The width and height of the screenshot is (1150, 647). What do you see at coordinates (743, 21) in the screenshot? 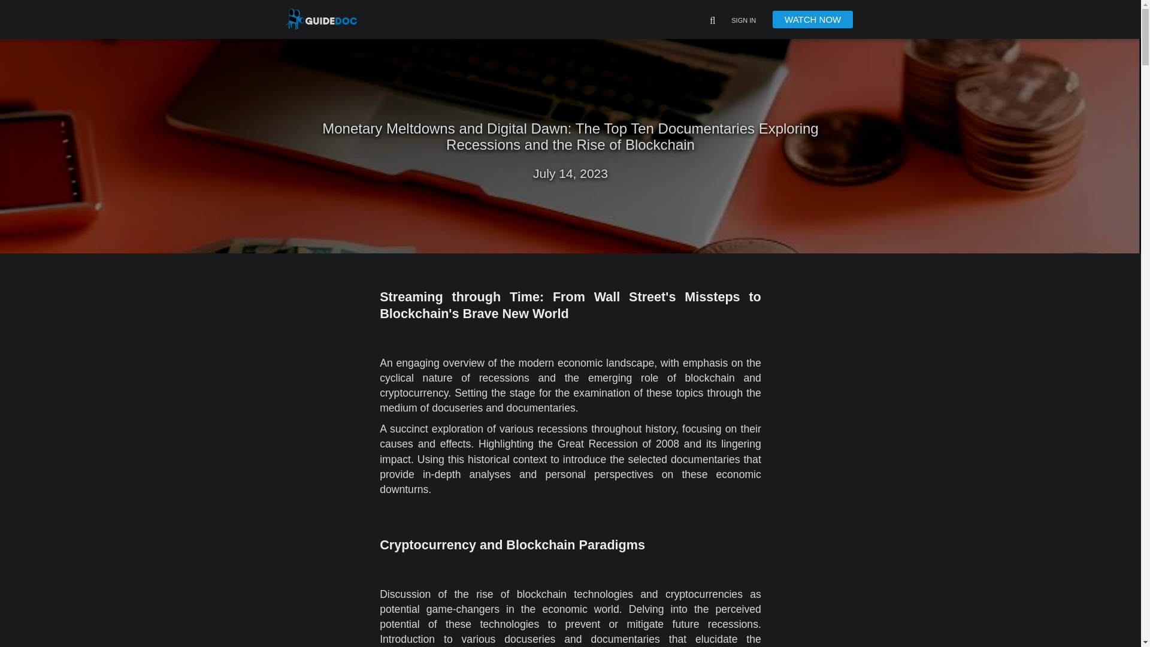
I see `SIGN IN` at bounding box center [743, 21].